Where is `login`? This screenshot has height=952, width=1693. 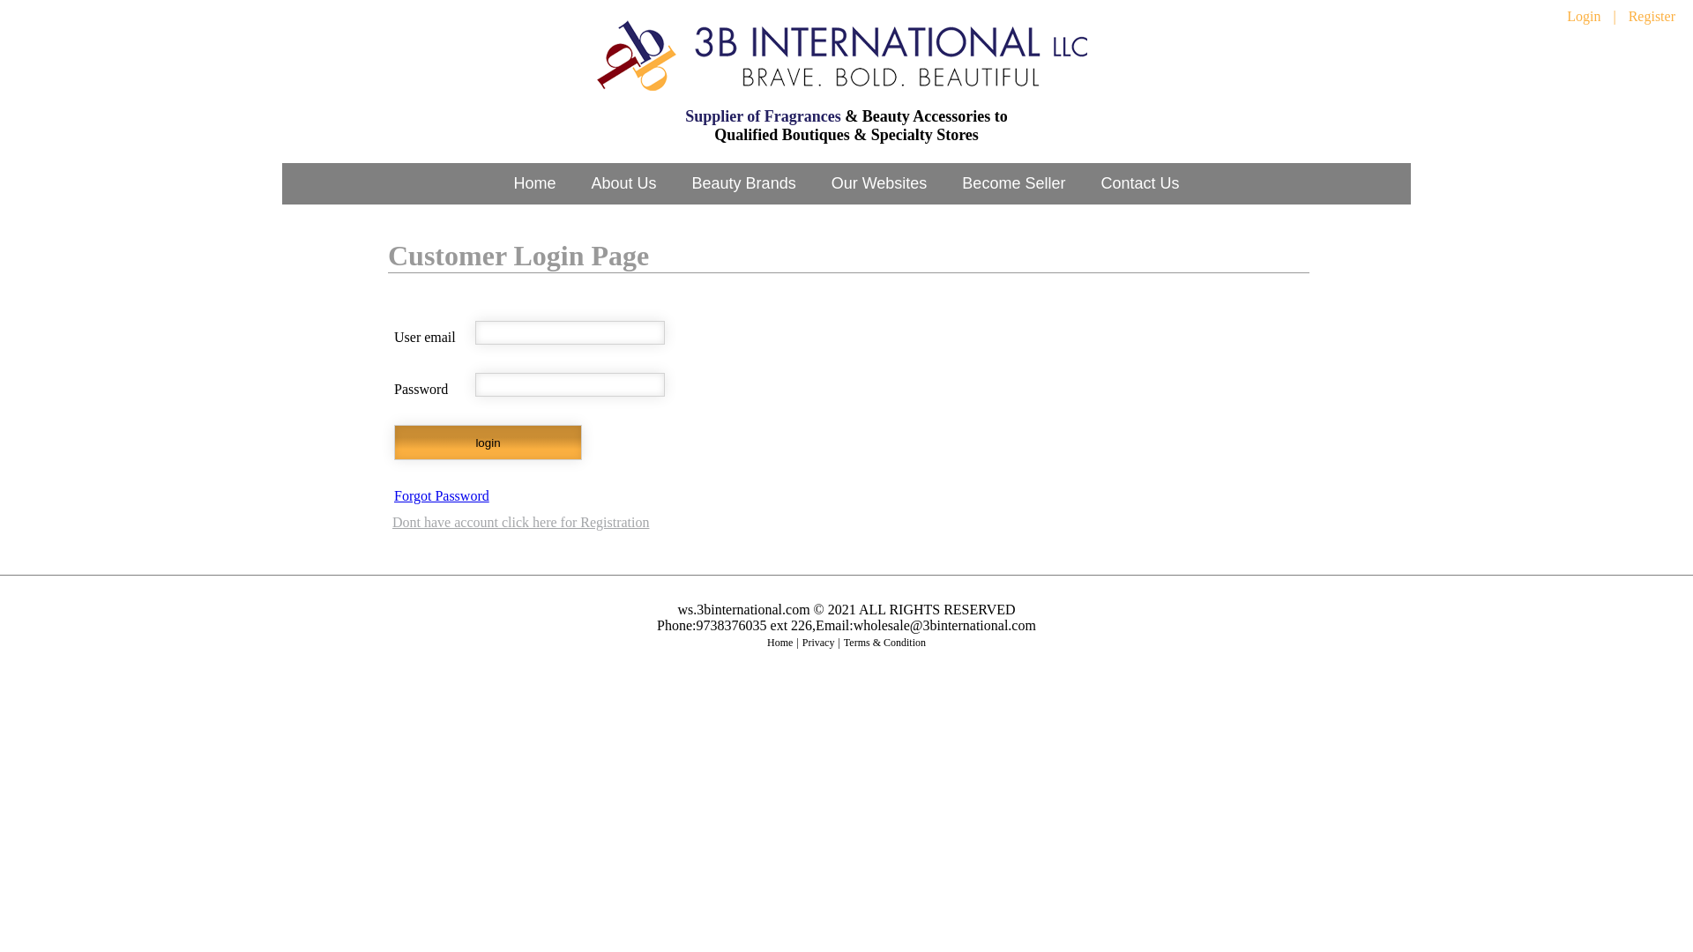
login is located at coordinates (489, 443).